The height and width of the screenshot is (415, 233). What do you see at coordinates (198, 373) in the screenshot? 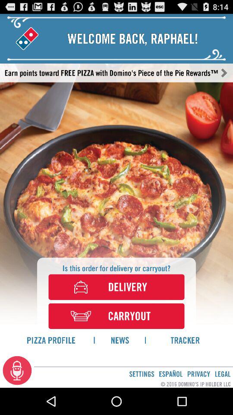
I see `turn on the app to the left of legal app` at bounding box center [198, 373].